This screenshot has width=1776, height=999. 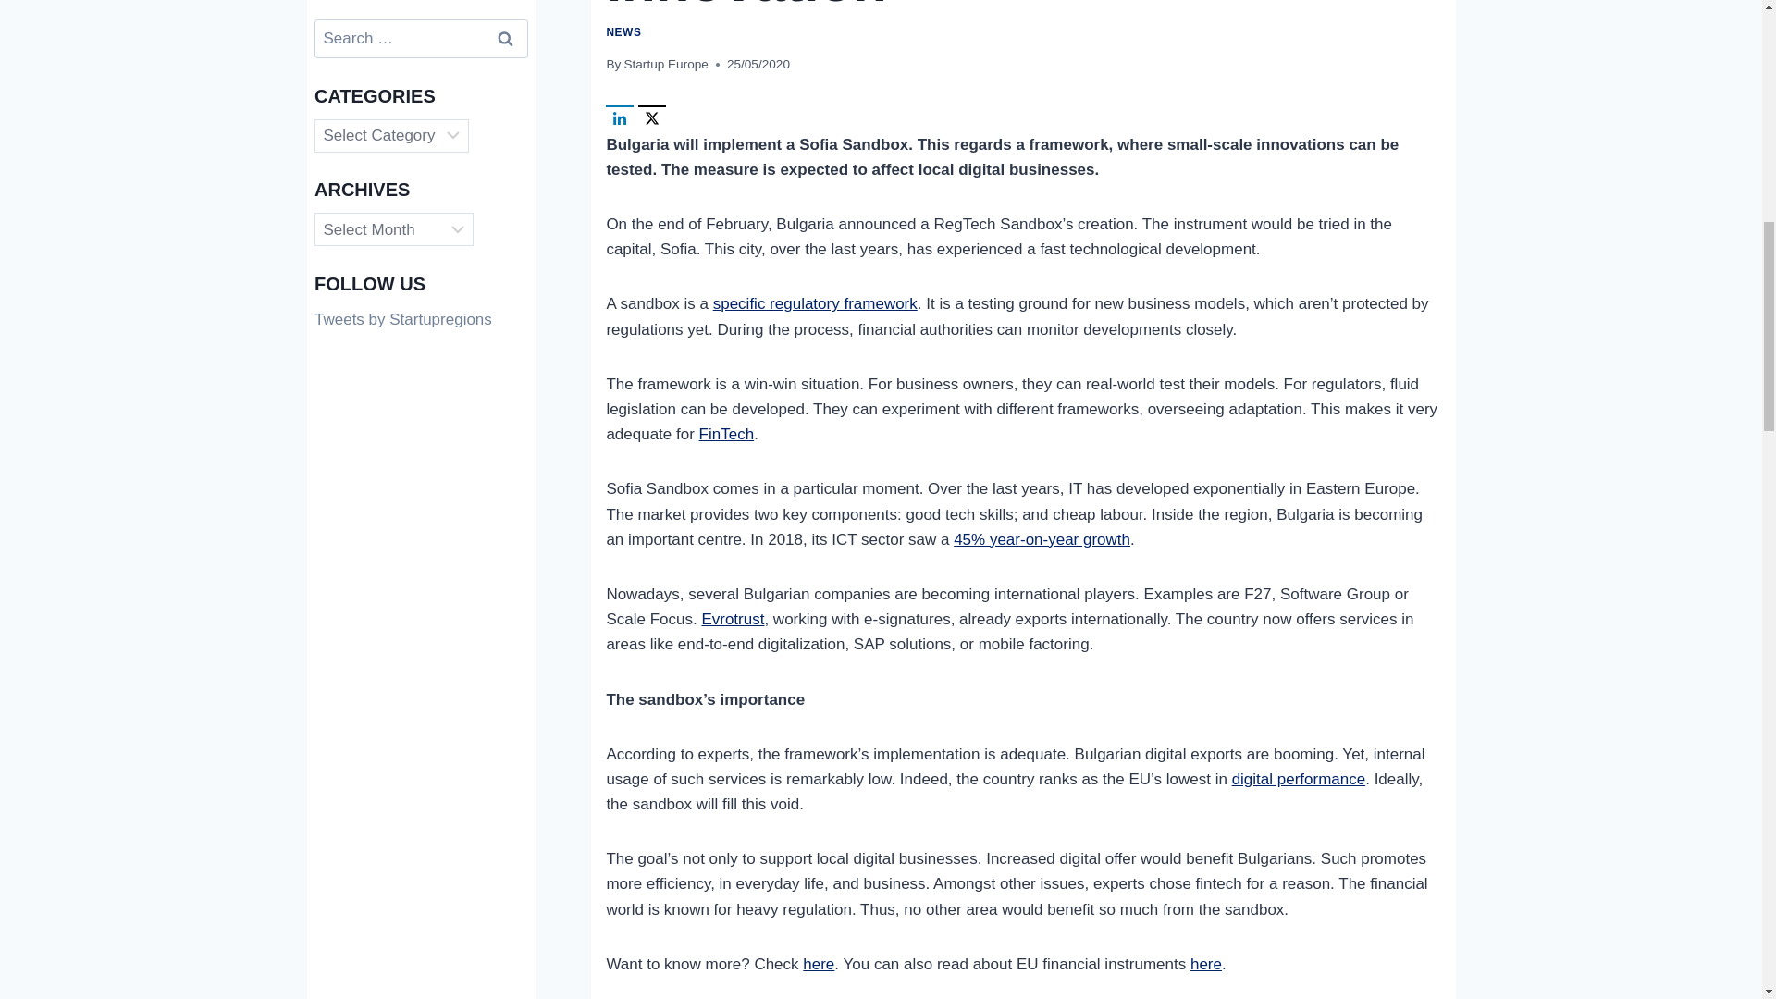 What do you see at coordinates (1299, 779) in the screenshot?
I see `digital performance` at bounding box center [1299, 779].